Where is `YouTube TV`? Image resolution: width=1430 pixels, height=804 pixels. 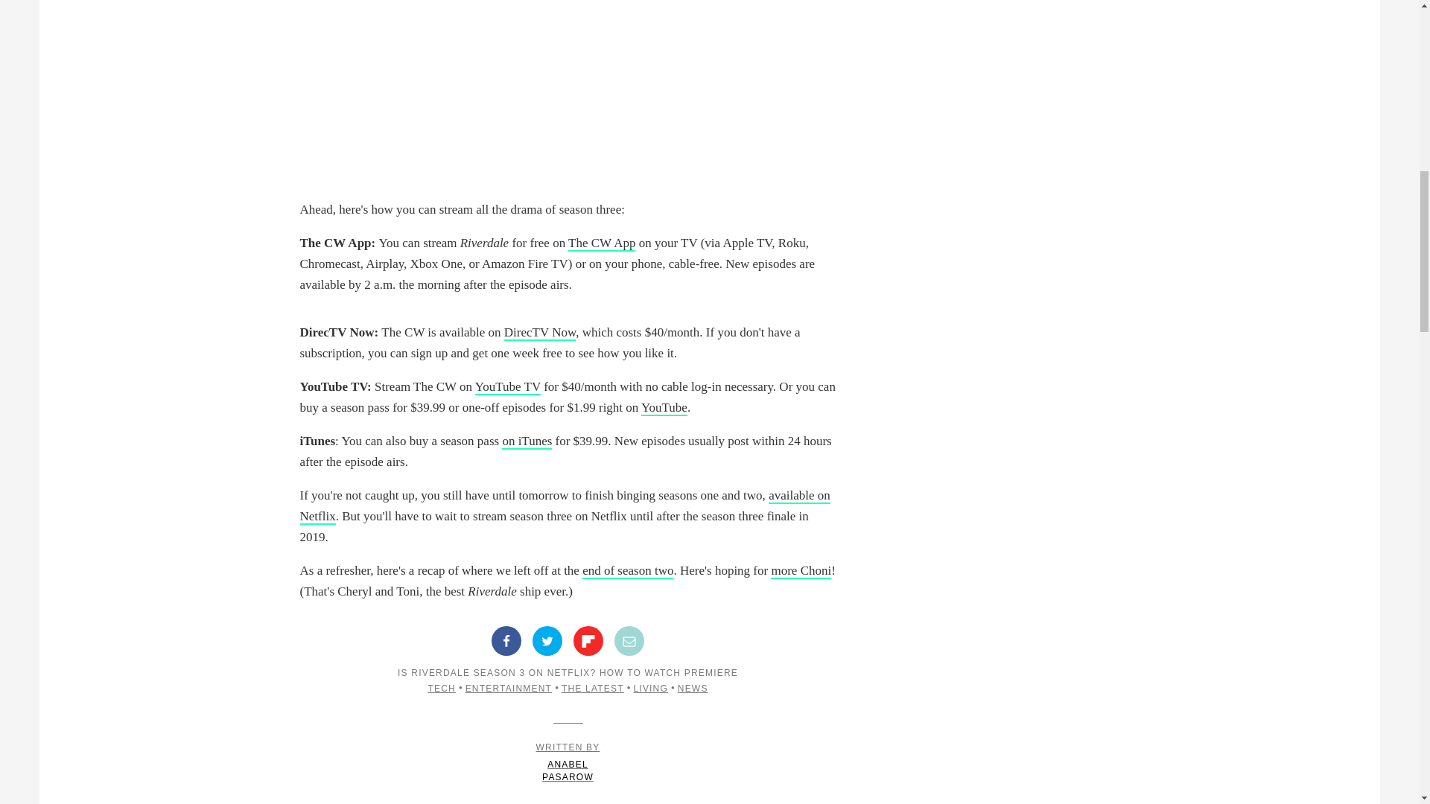 YouTube TV is located at coordinates (507, 387).